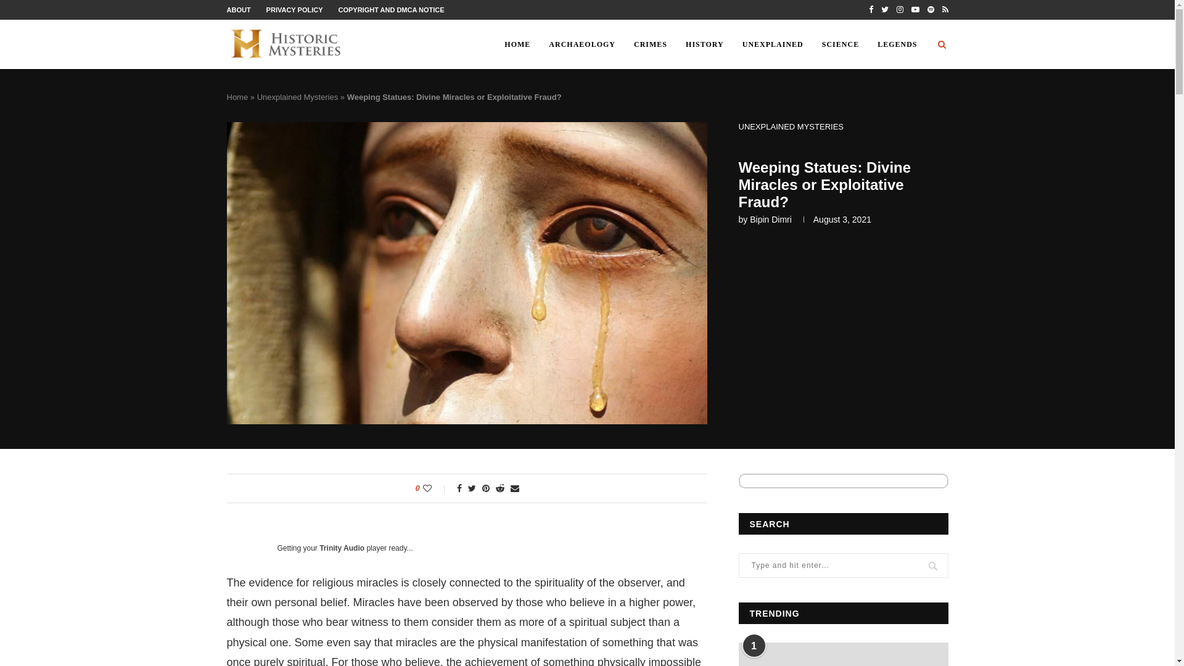  What do you see at coordinates (295, 9) in the screenshot?
I see `PRIVACY POLICY` at bounding box center [295, 9].